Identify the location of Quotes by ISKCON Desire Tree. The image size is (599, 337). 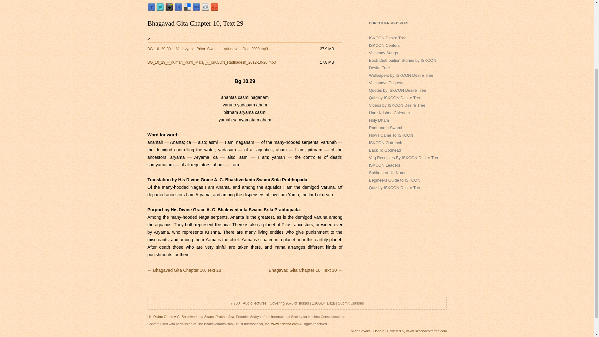
(397, 90).